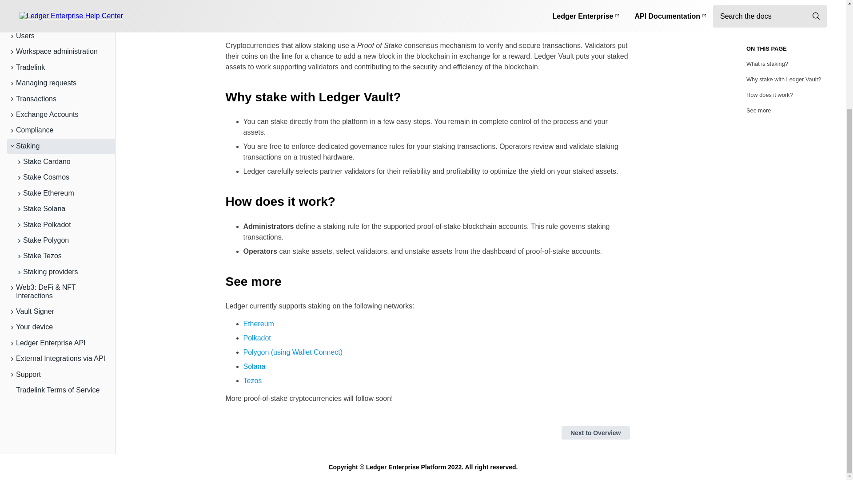 This screenshot has width=853, height=480. I want to click on Next to Overview, so click(595, 433).